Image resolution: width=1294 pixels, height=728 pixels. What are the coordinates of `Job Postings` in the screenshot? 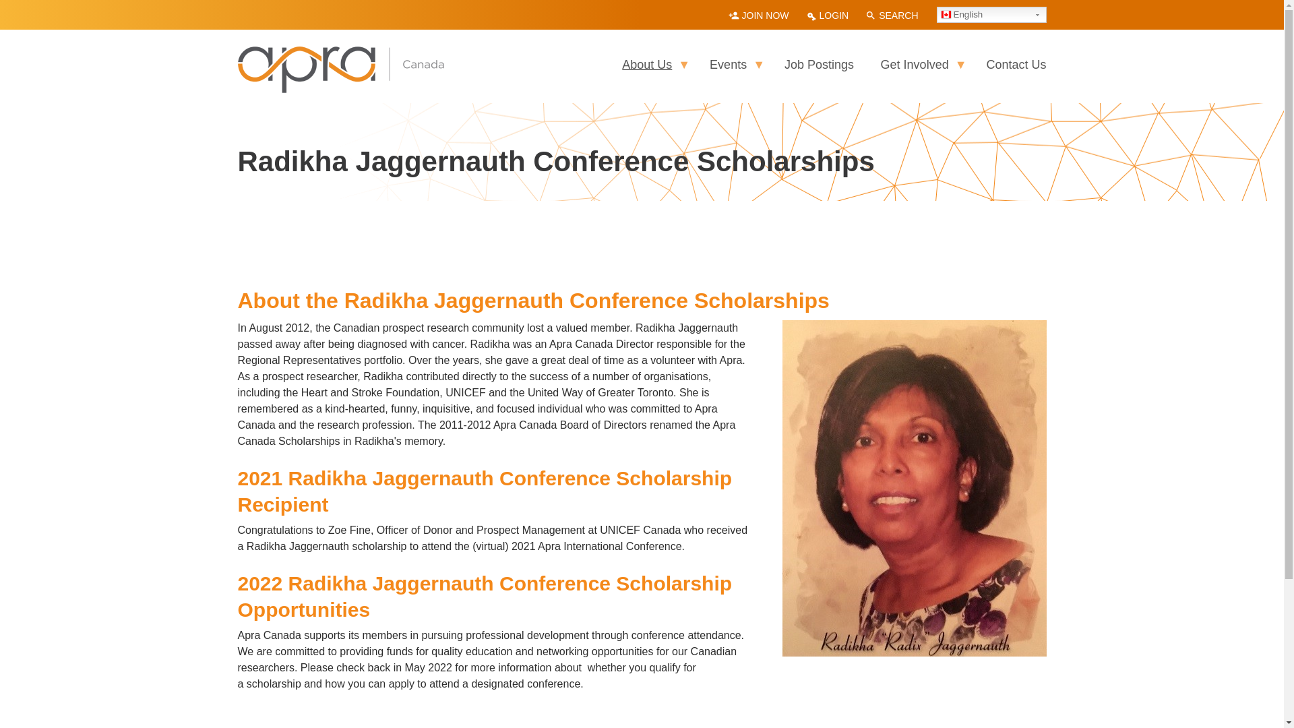 It's located at (820, 65).